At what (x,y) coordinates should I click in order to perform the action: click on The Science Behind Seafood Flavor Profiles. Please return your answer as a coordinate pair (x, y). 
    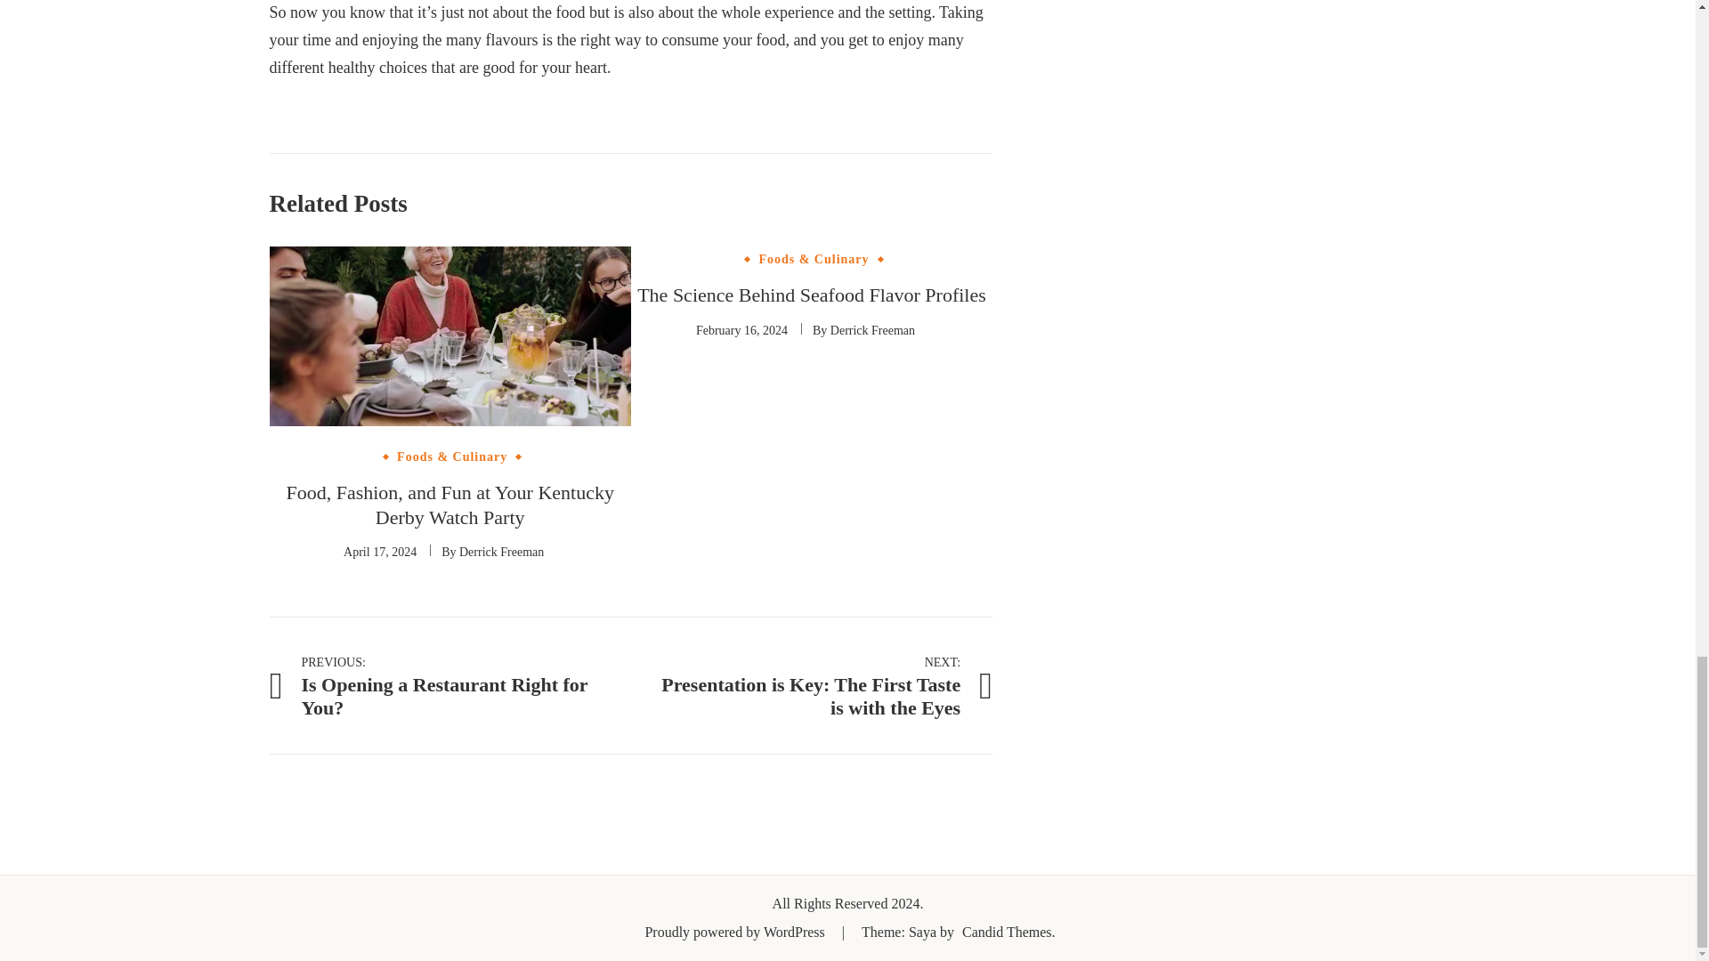
    Looking at the image, I should click on (812, 685).